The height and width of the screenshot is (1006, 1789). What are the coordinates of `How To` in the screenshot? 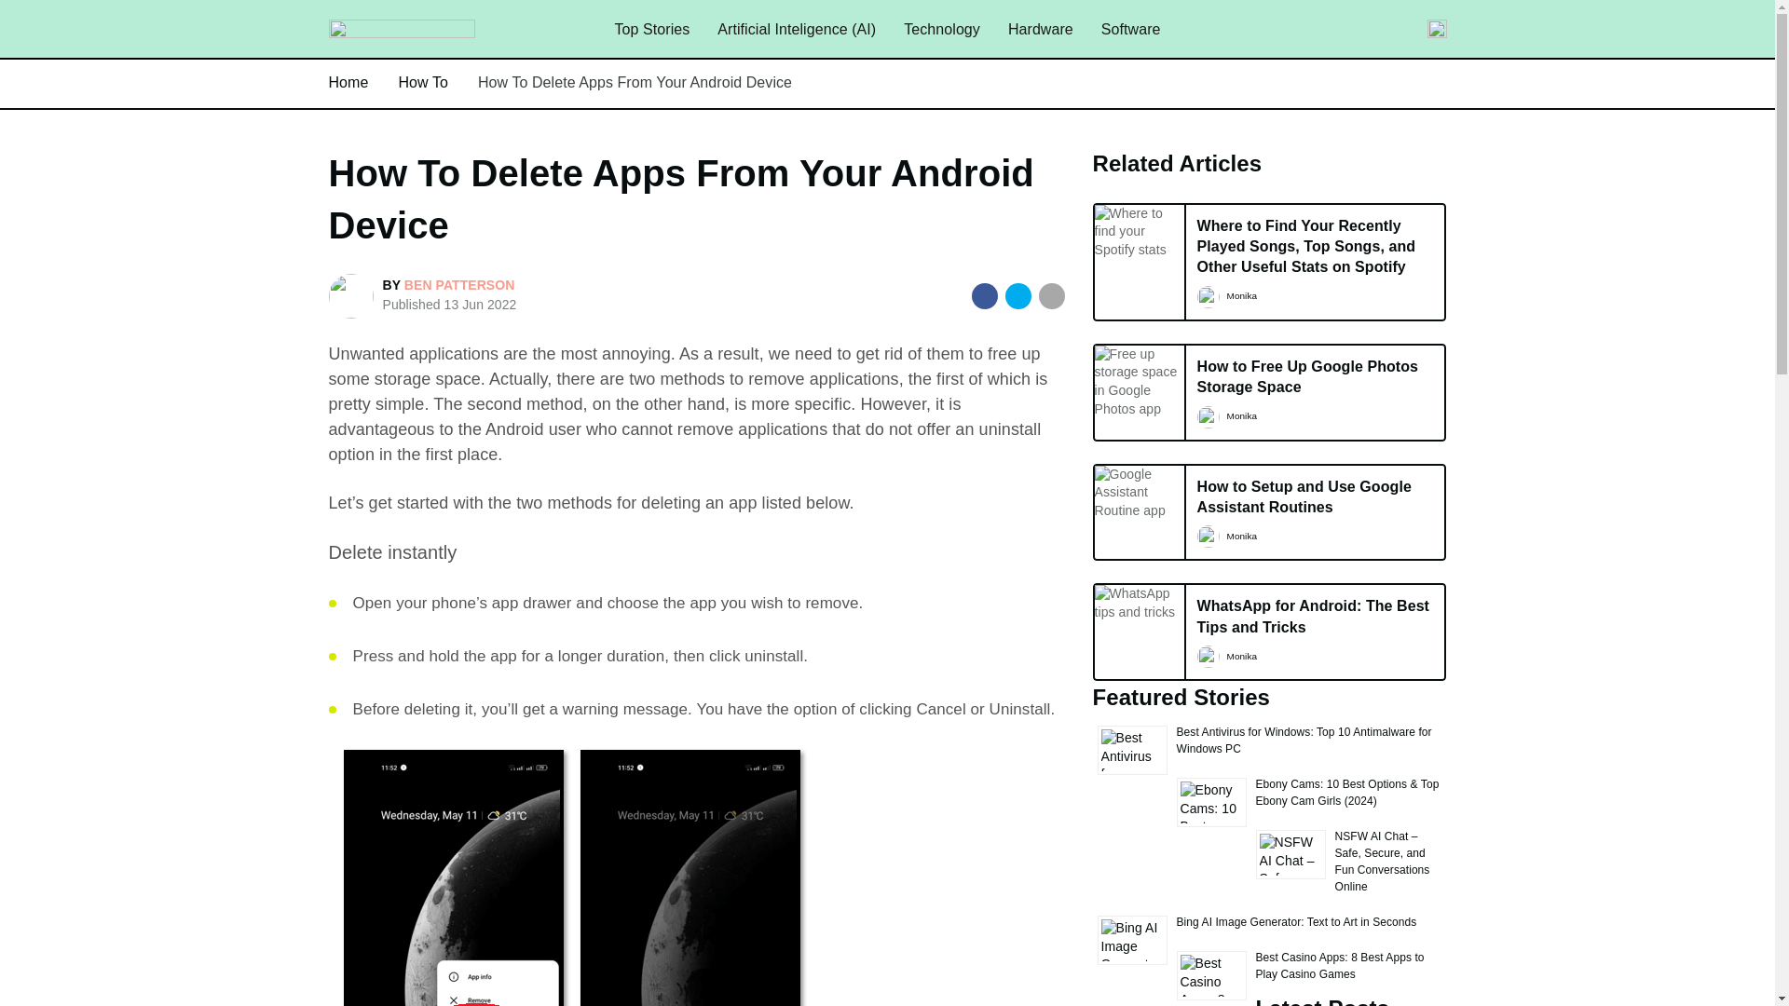 It's located at (422, 82).